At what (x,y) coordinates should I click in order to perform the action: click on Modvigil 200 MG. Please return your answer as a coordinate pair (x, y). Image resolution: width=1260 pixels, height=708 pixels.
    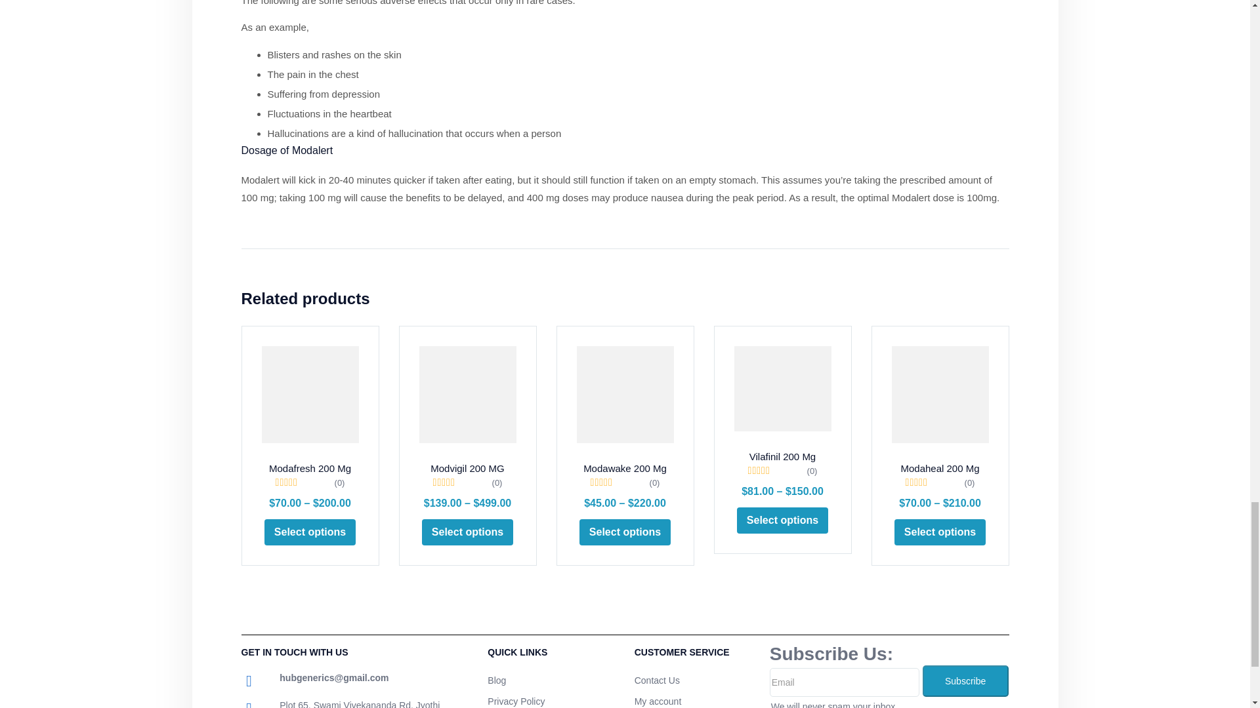
    Looking at the image, I should click on (467, 395).